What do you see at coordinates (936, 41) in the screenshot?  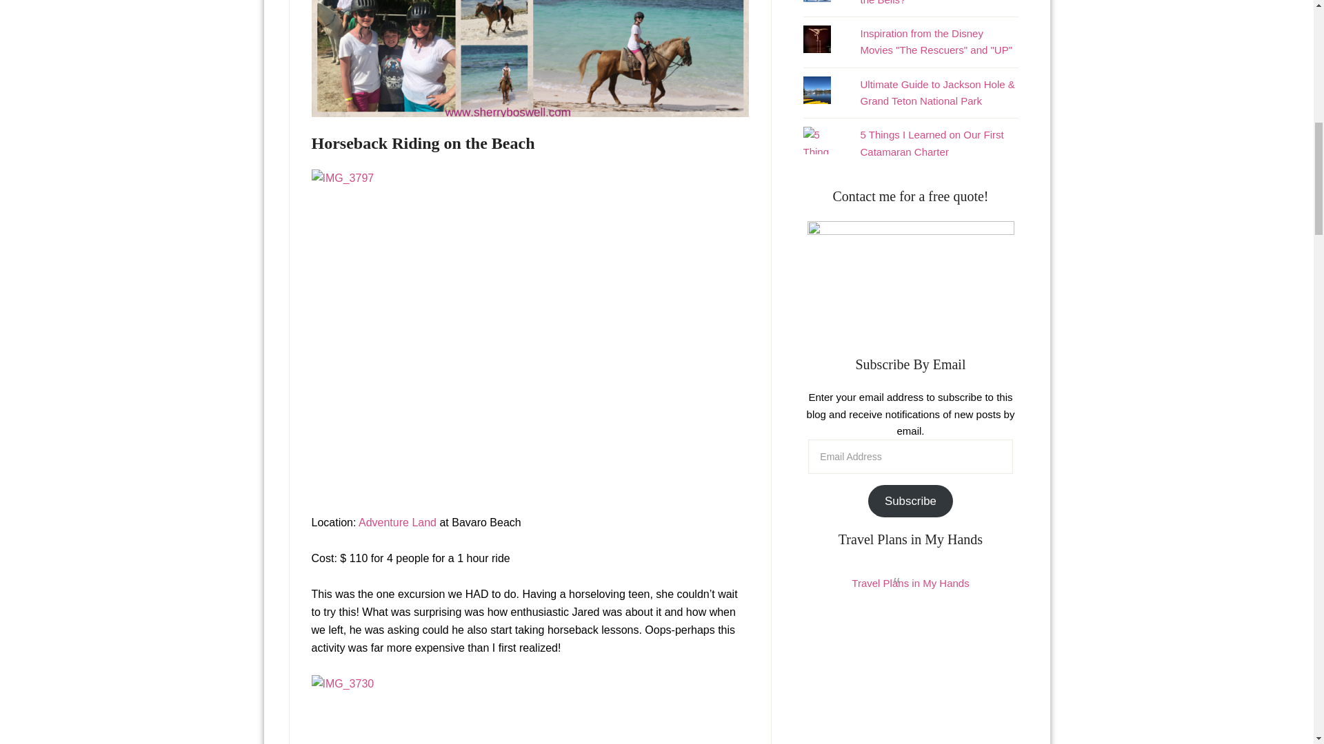 I see `Inspiration from the Disney Movies "The Rescuers" and "UP"` at bounding box center [936, 41].